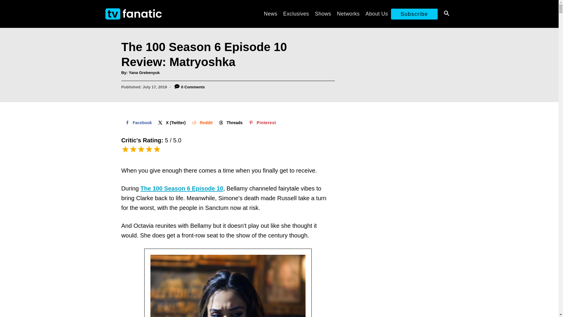 Image resolution: width=563 pixels, height=317 pixels. I want to click on Share on Reddit, so click(201, 123).